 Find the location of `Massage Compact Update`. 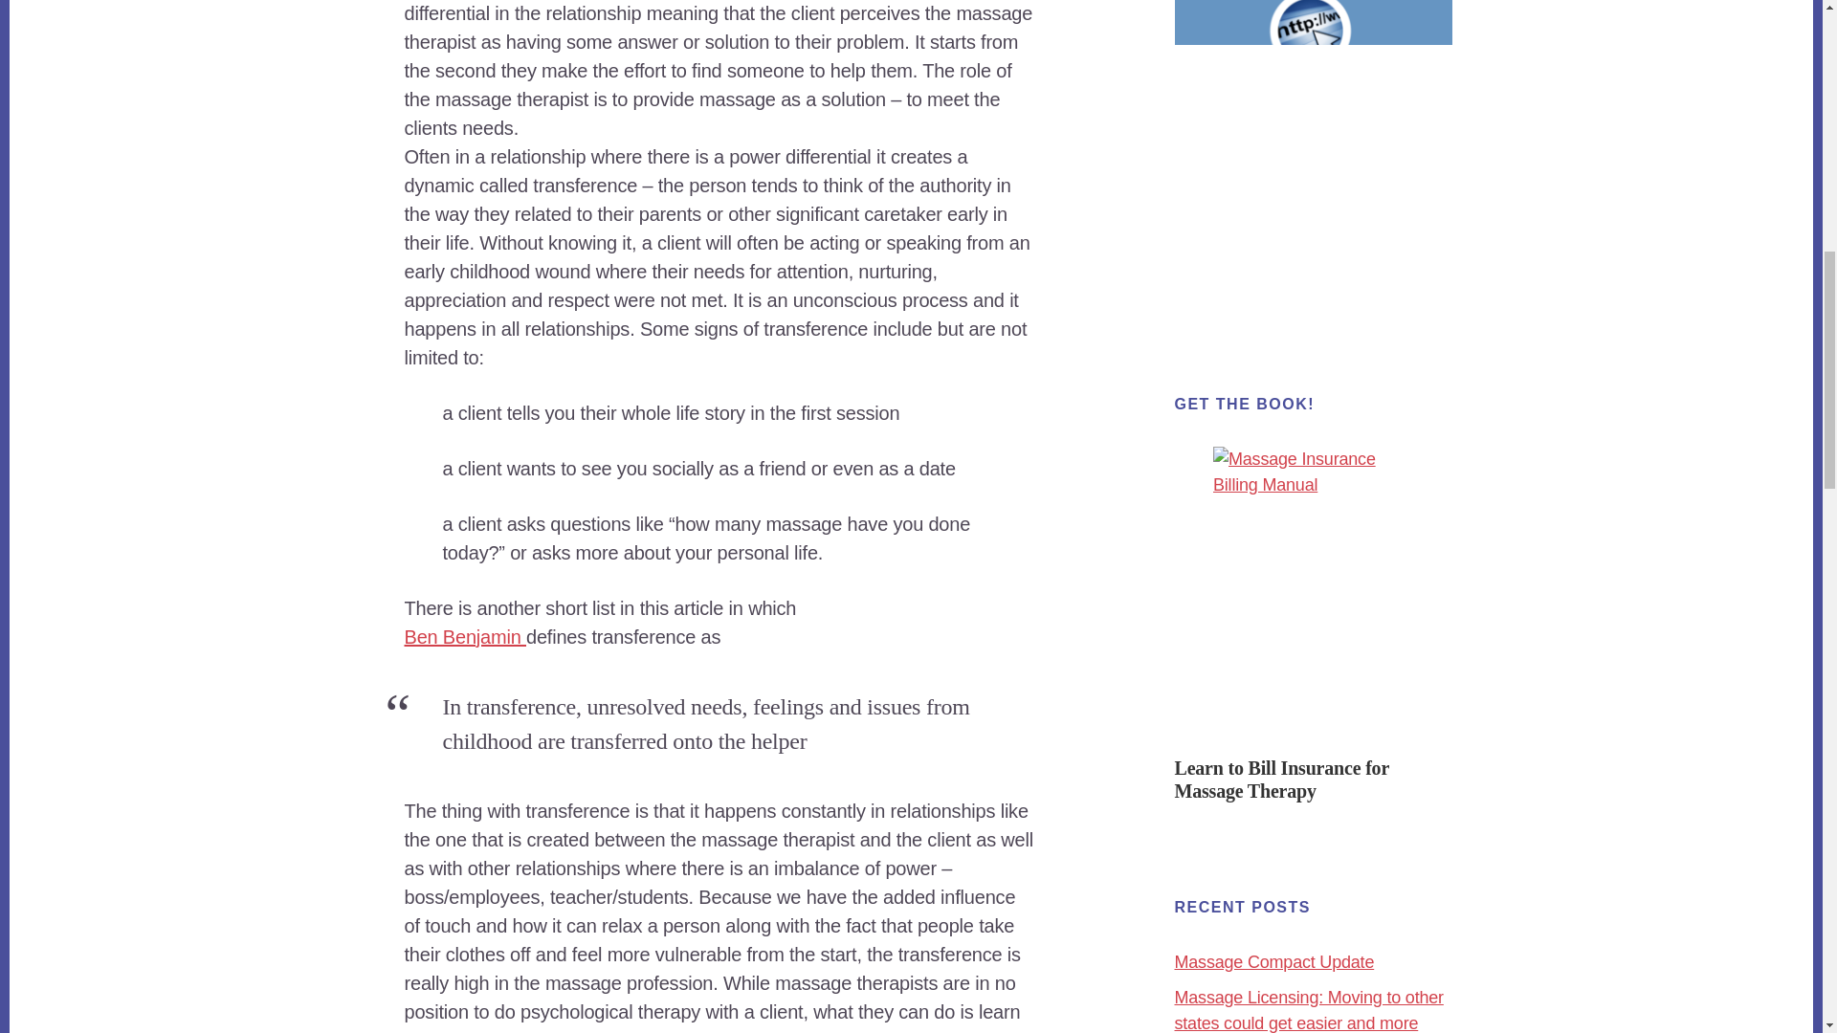

Massage Compact Update is located at coordinates (1274, 962).